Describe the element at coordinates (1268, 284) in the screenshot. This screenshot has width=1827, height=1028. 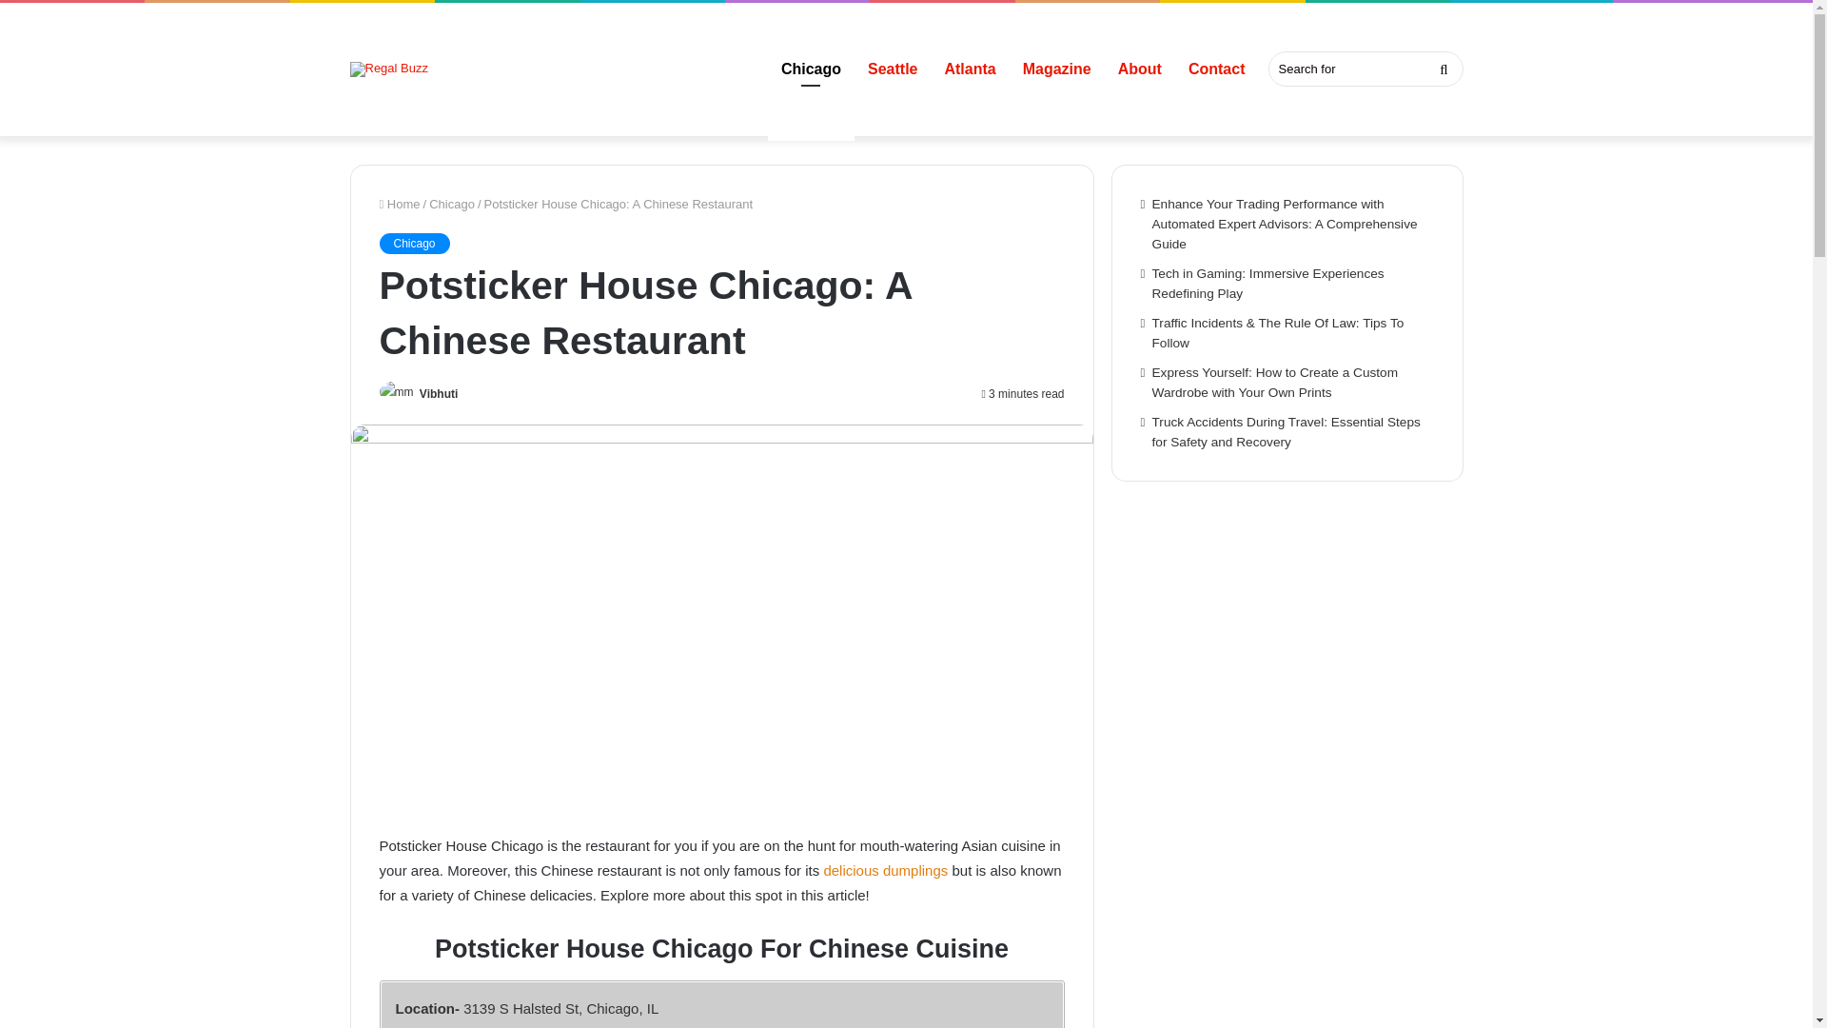
I see `Tech in Gaming: Immersive Experiences Redefining Play` at that location.